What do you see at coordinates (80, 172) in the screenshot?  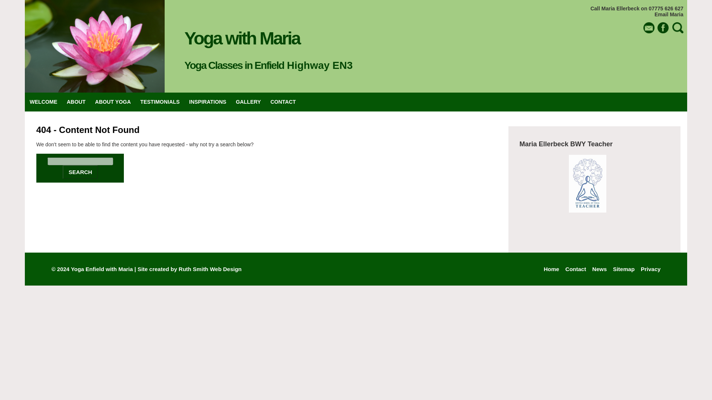 I see `Search` at bounding box center [80, 172].